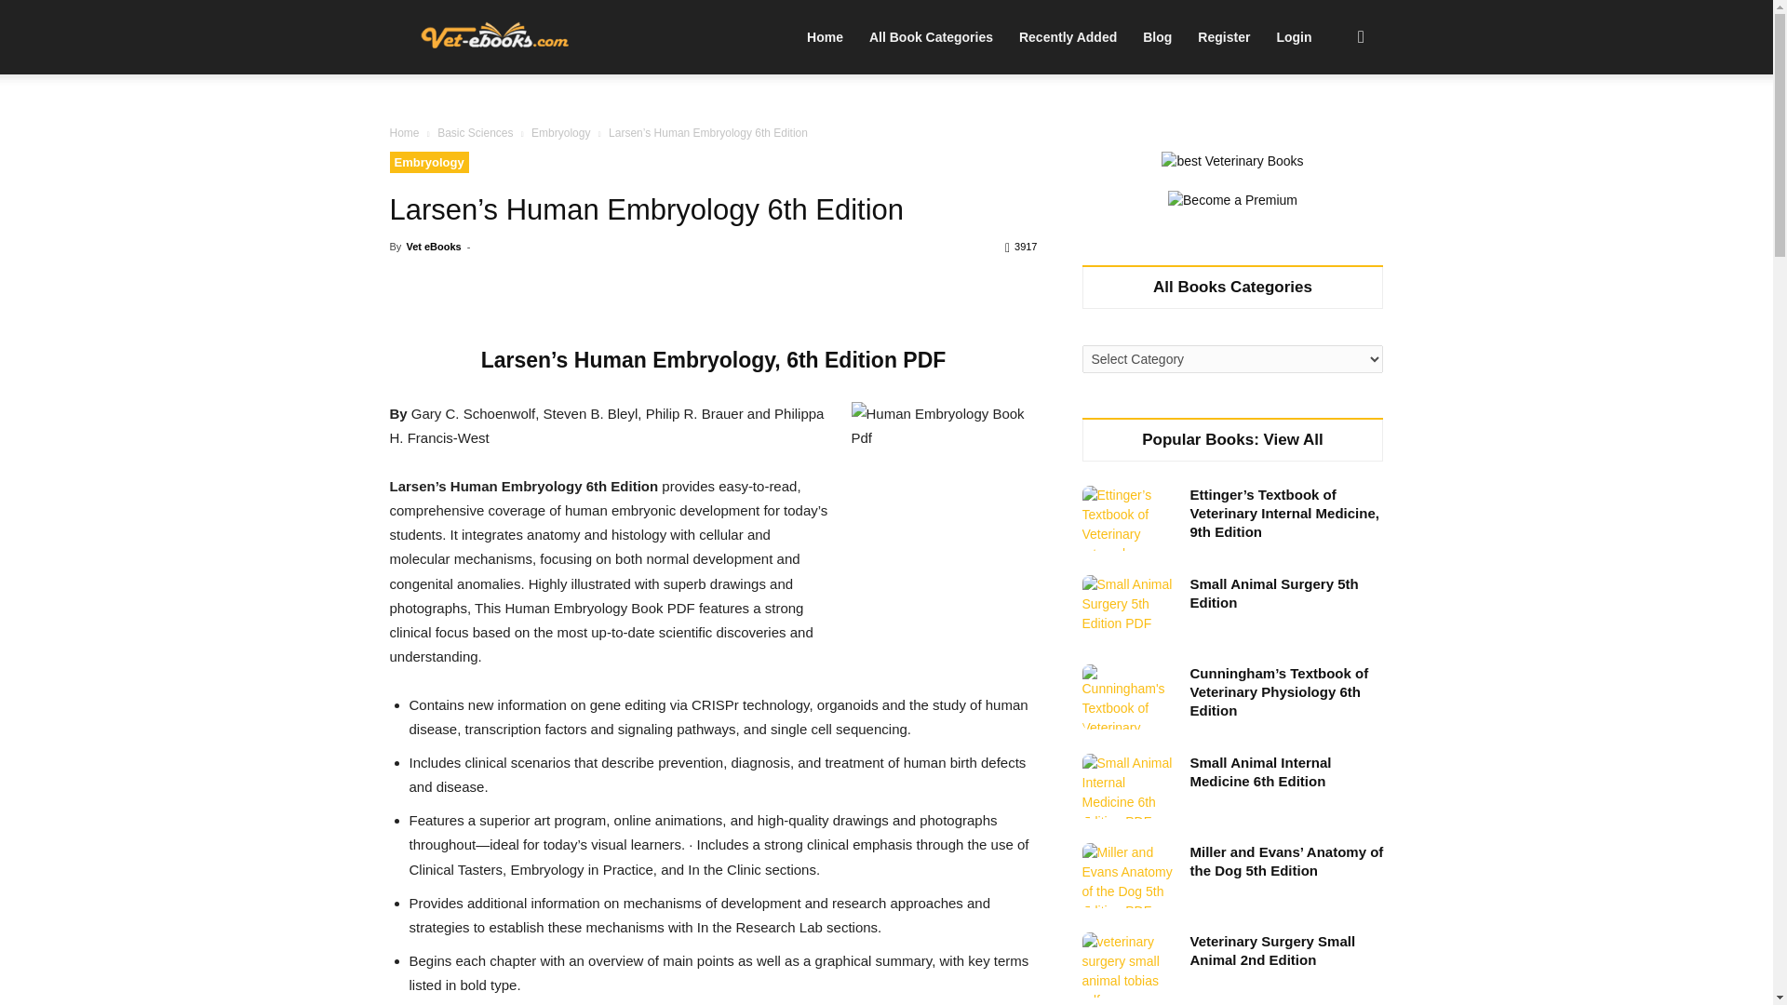 This screenshot has height=1005, width=1787. I want to click on Veterinary Books, so click(493, 38).